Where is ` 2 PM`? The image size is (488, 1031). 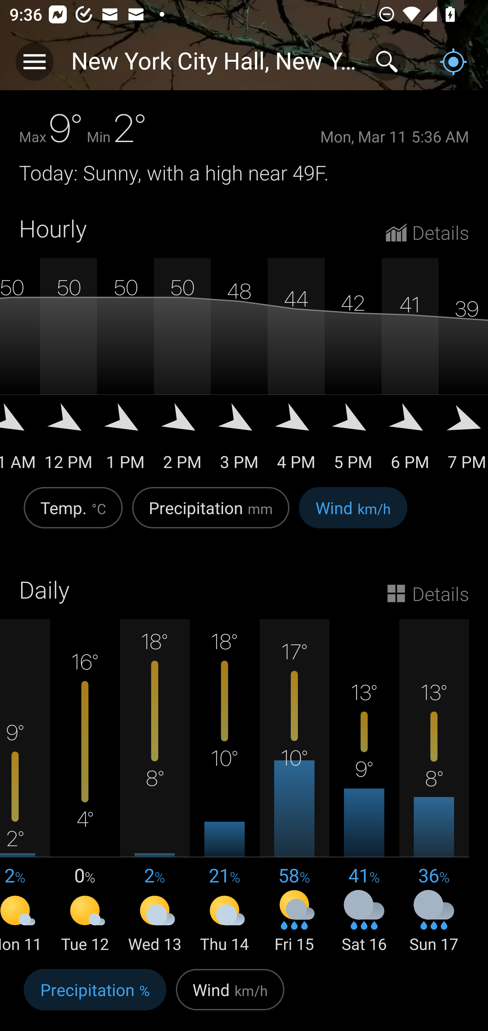  2 PM is located at coordinates (182, 441).